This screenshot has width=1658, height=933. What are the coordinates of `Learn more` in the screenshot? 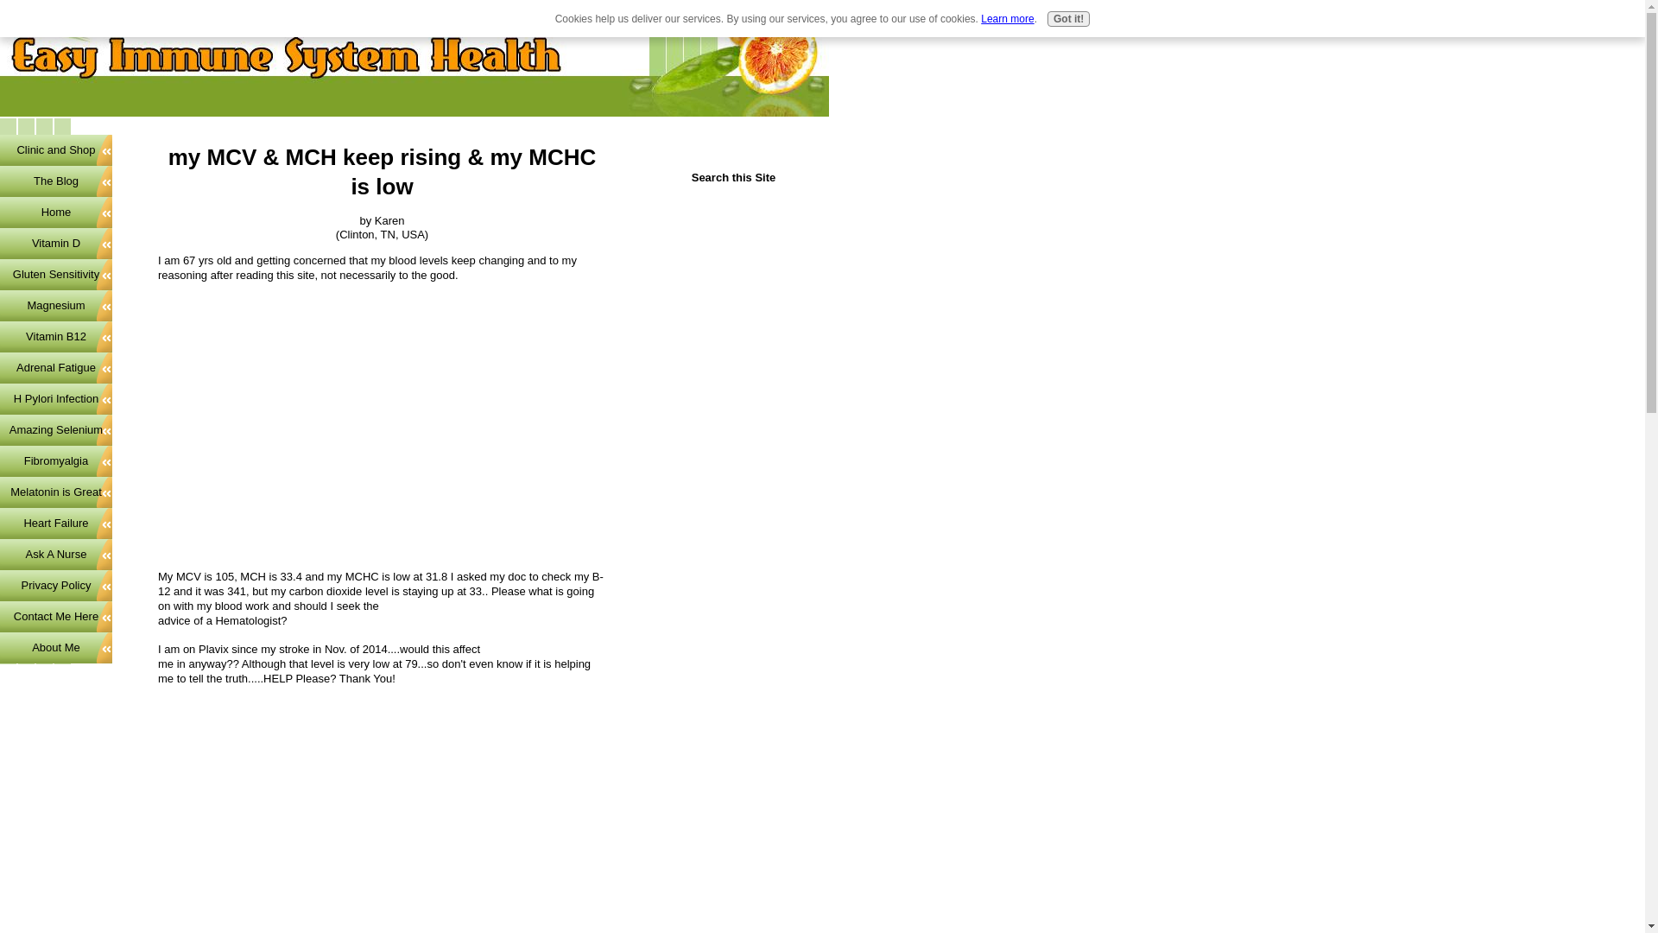 It's located at (1007, 19).